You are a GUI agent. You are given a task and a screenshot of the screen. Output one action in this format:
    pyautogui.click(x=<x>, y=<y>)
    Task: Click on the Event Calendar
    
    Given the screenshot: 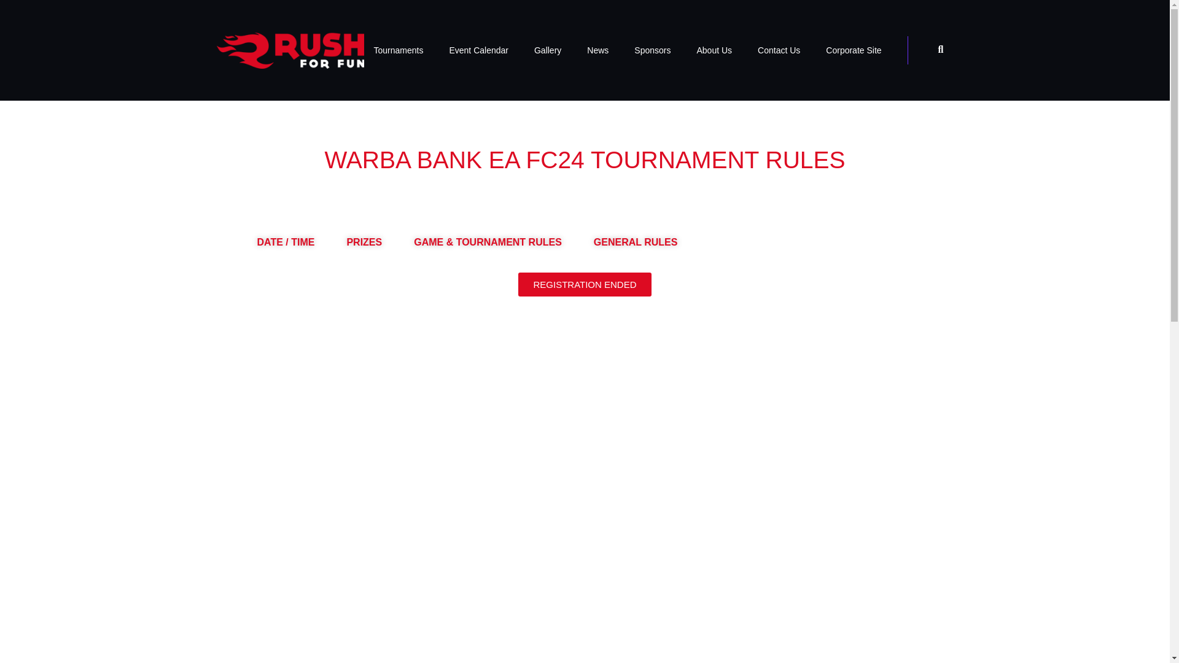 What is the action you would take?
    pyautogui.click(x=478, y=50)
    